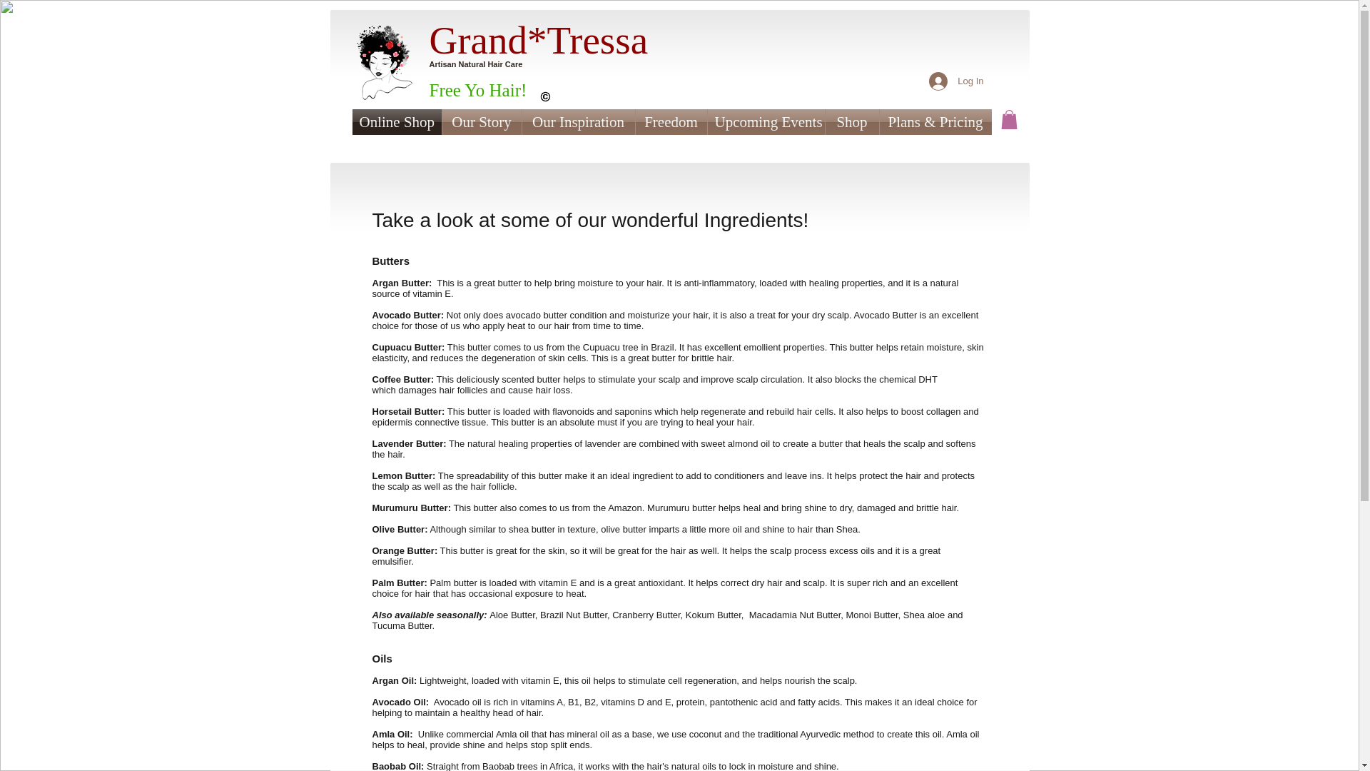 This screenshot has width=1370, height=771. What do you see at coordinates (477, 64) in the screenshot?
I see `Artisan Natural Hair Care ` at bounding box center [477, 64].